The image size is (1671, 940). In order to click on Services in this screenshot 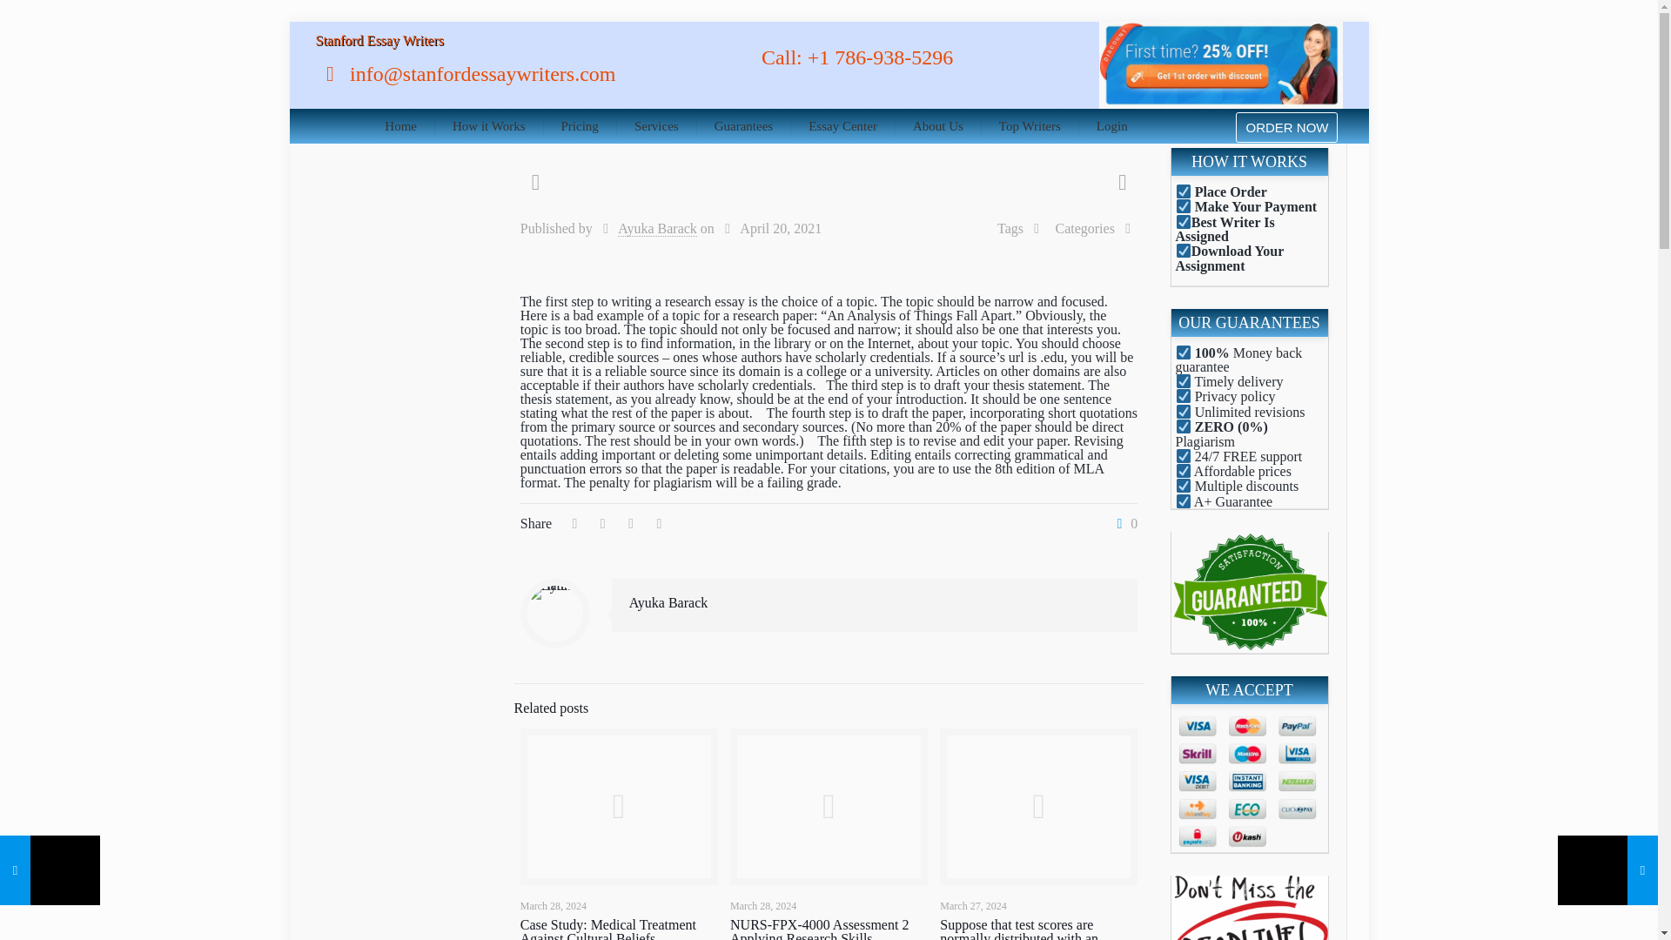, I will do `click(656, 126)`.